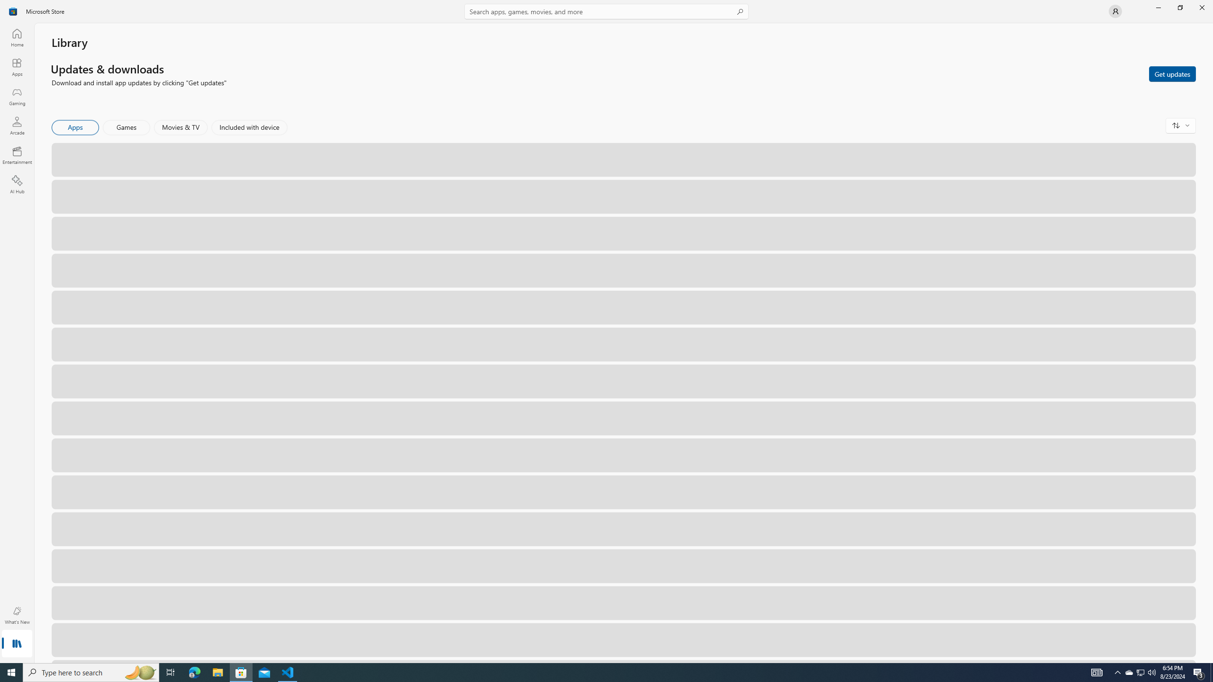 The image size is (1213, 682). I want to click on AI Hub, so click(17, 184).